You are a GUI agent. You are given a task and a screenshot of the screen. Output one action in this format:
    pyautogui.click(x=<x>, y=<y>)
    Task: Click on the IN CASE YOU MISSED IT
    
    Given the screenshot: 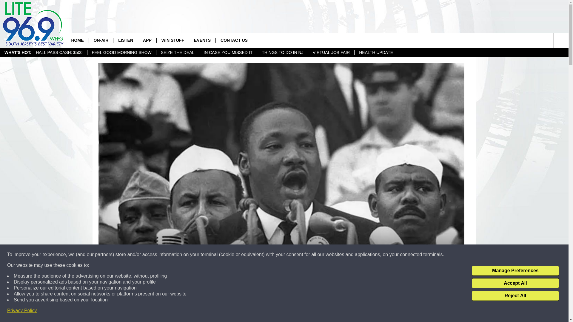 What is the action you would take?
    pyautogui.click(x=228, y=52)
    